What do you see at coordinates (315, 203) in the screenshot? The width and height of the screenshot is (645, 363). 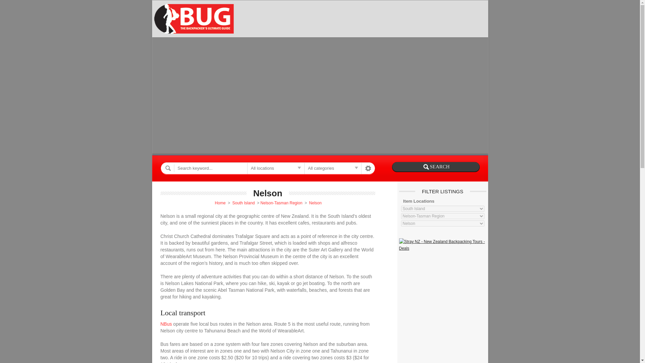 I see `Nelson` at bounding box center [315, 203].